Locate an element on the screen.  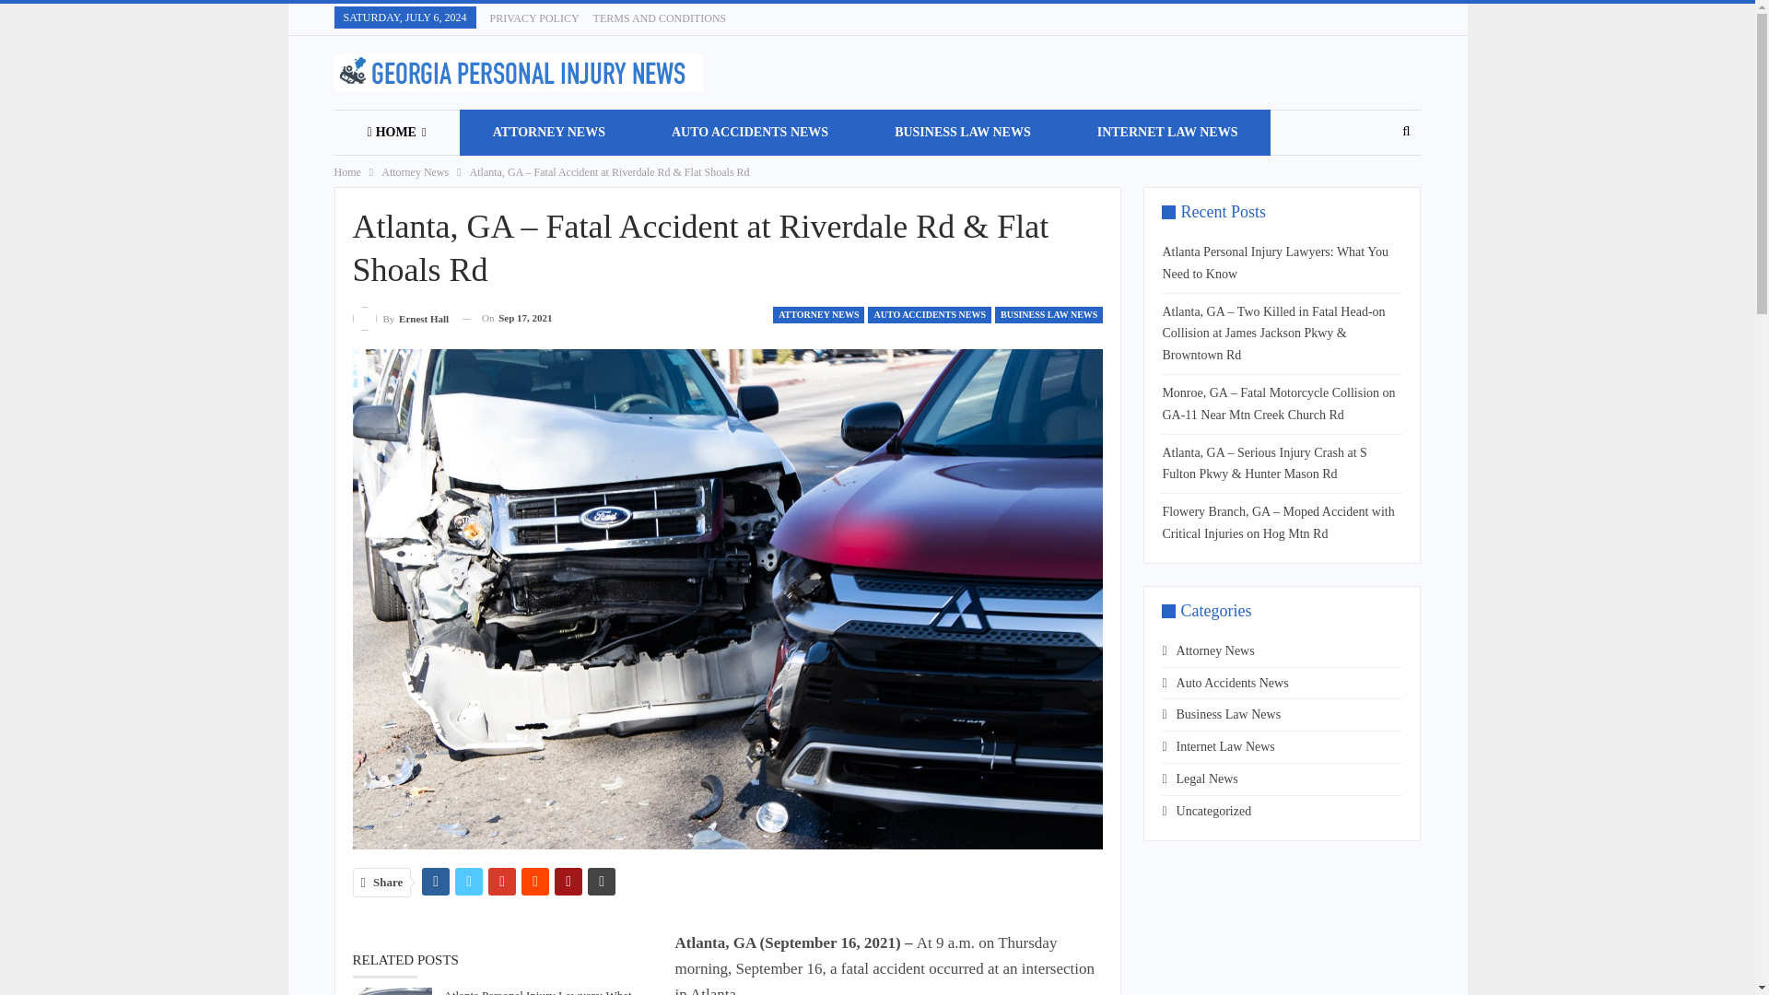
AUTO ACCIDENTS NEWS is located at coordinates (750, 132).